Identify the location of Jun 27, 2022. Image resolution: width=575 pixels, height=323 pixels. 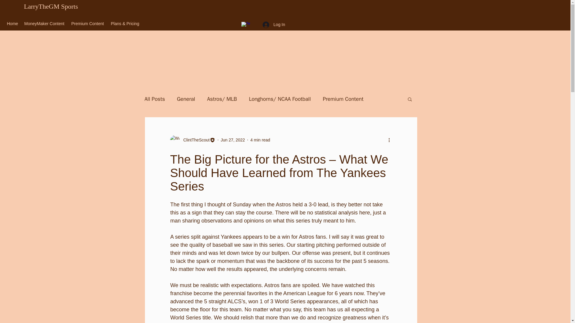
(233, 140).